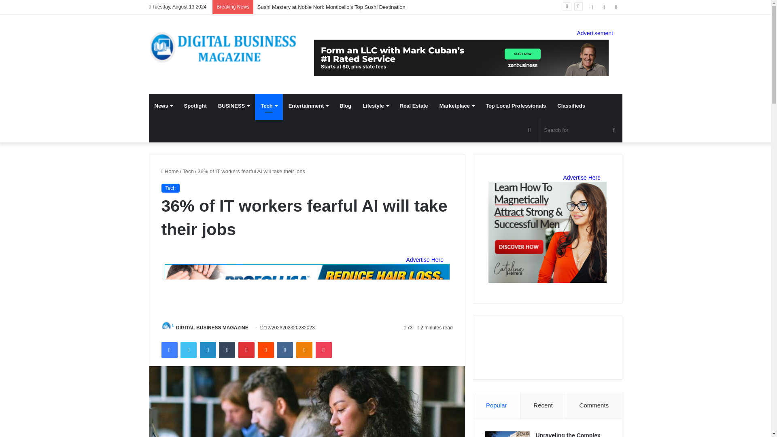 The width and height of the screenshot is (777, 437). What do you see at coordinates (233, 106) in the screenshot?
I see `BUSINESS` at bounding box center [233, 106].